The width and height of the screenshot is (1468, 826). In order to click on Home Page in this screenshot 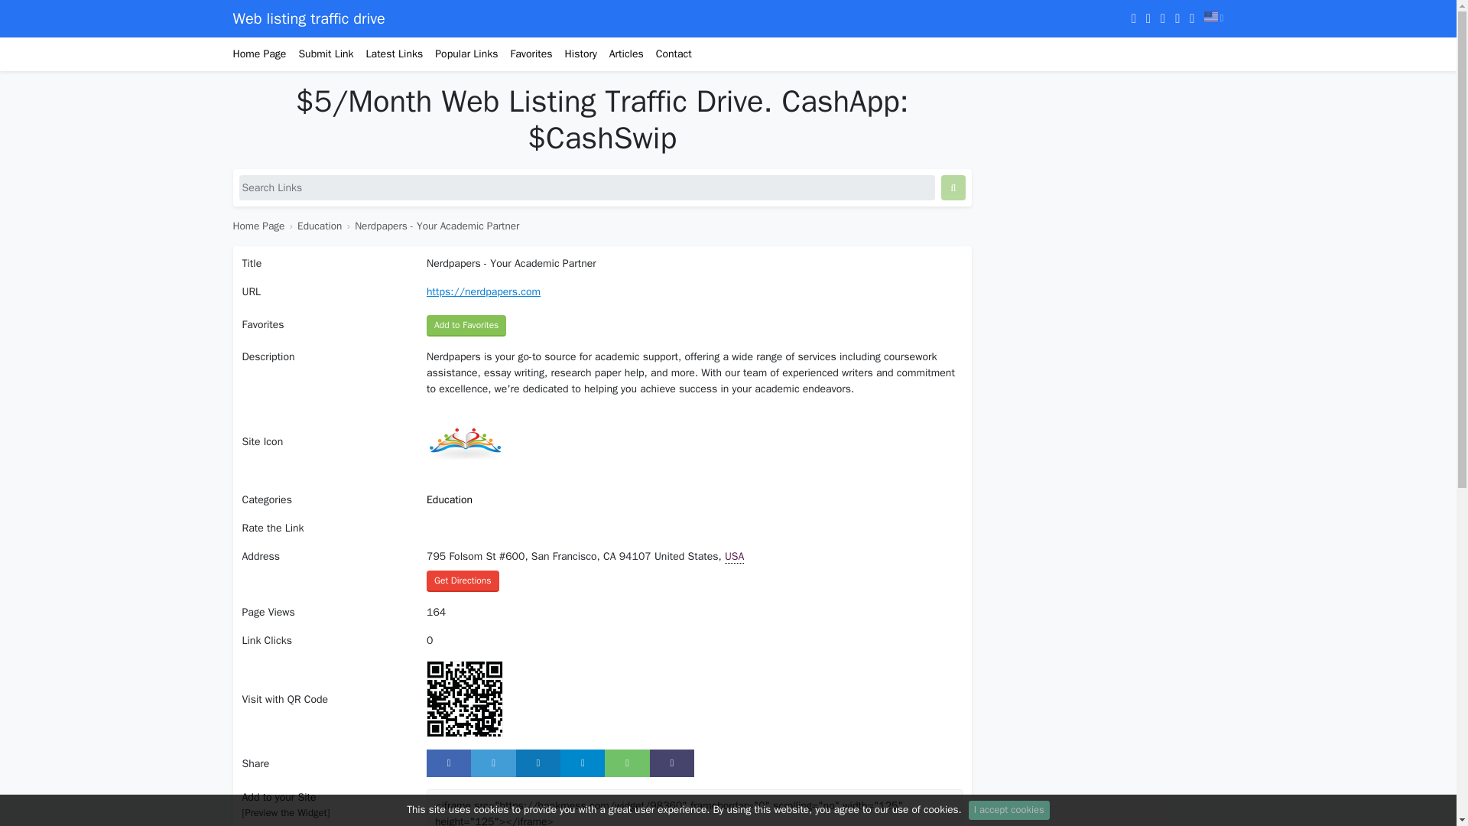, I will do `click(258, 226)`.